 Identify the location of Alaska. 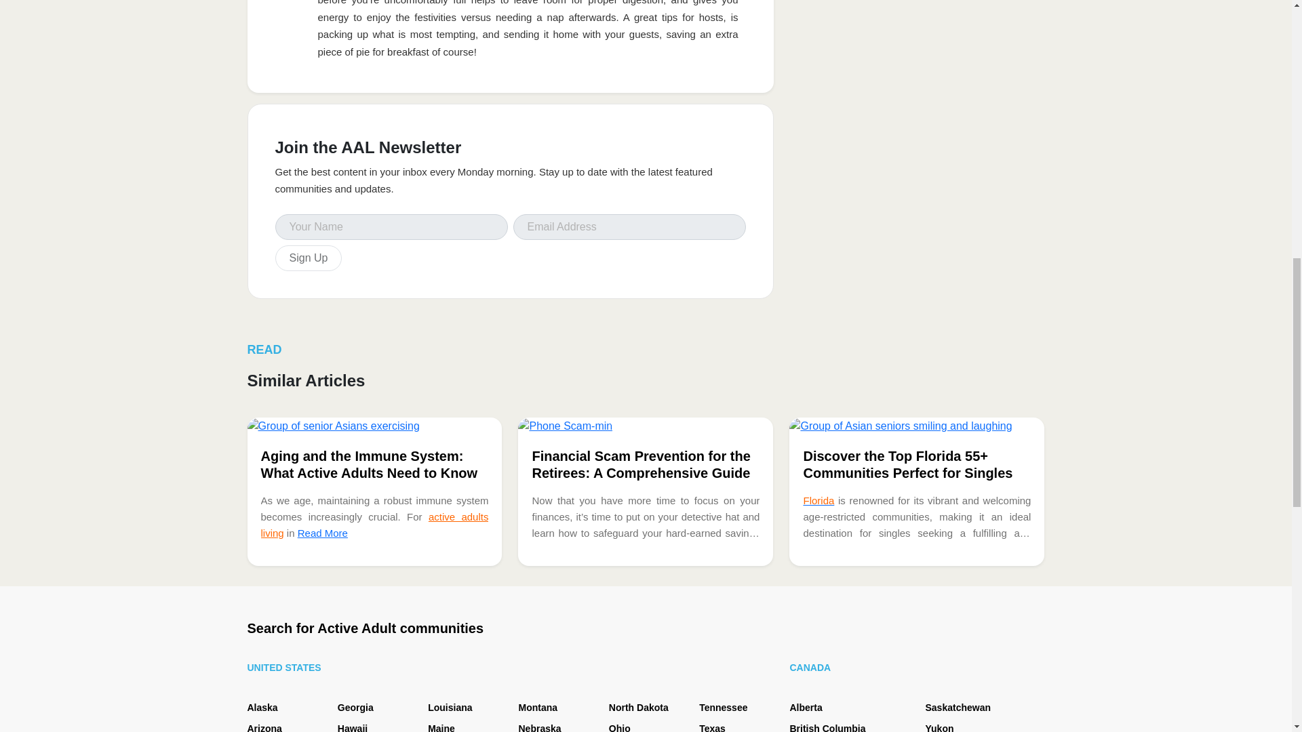
(262, 707).